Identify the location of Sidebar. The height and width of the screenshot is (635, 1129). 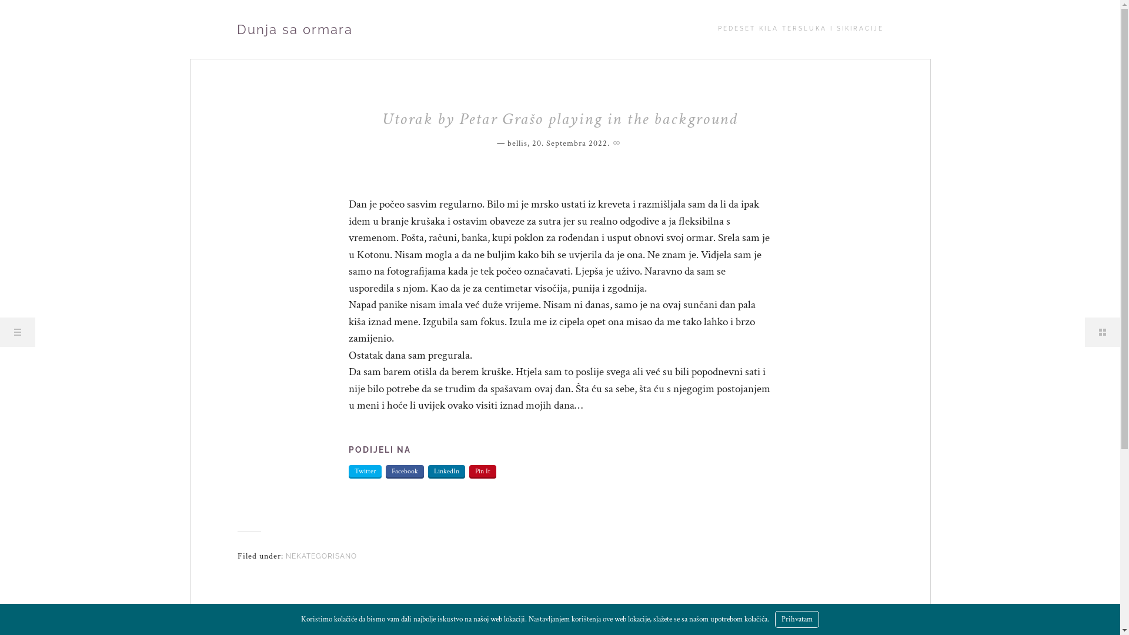
(1103, 332).